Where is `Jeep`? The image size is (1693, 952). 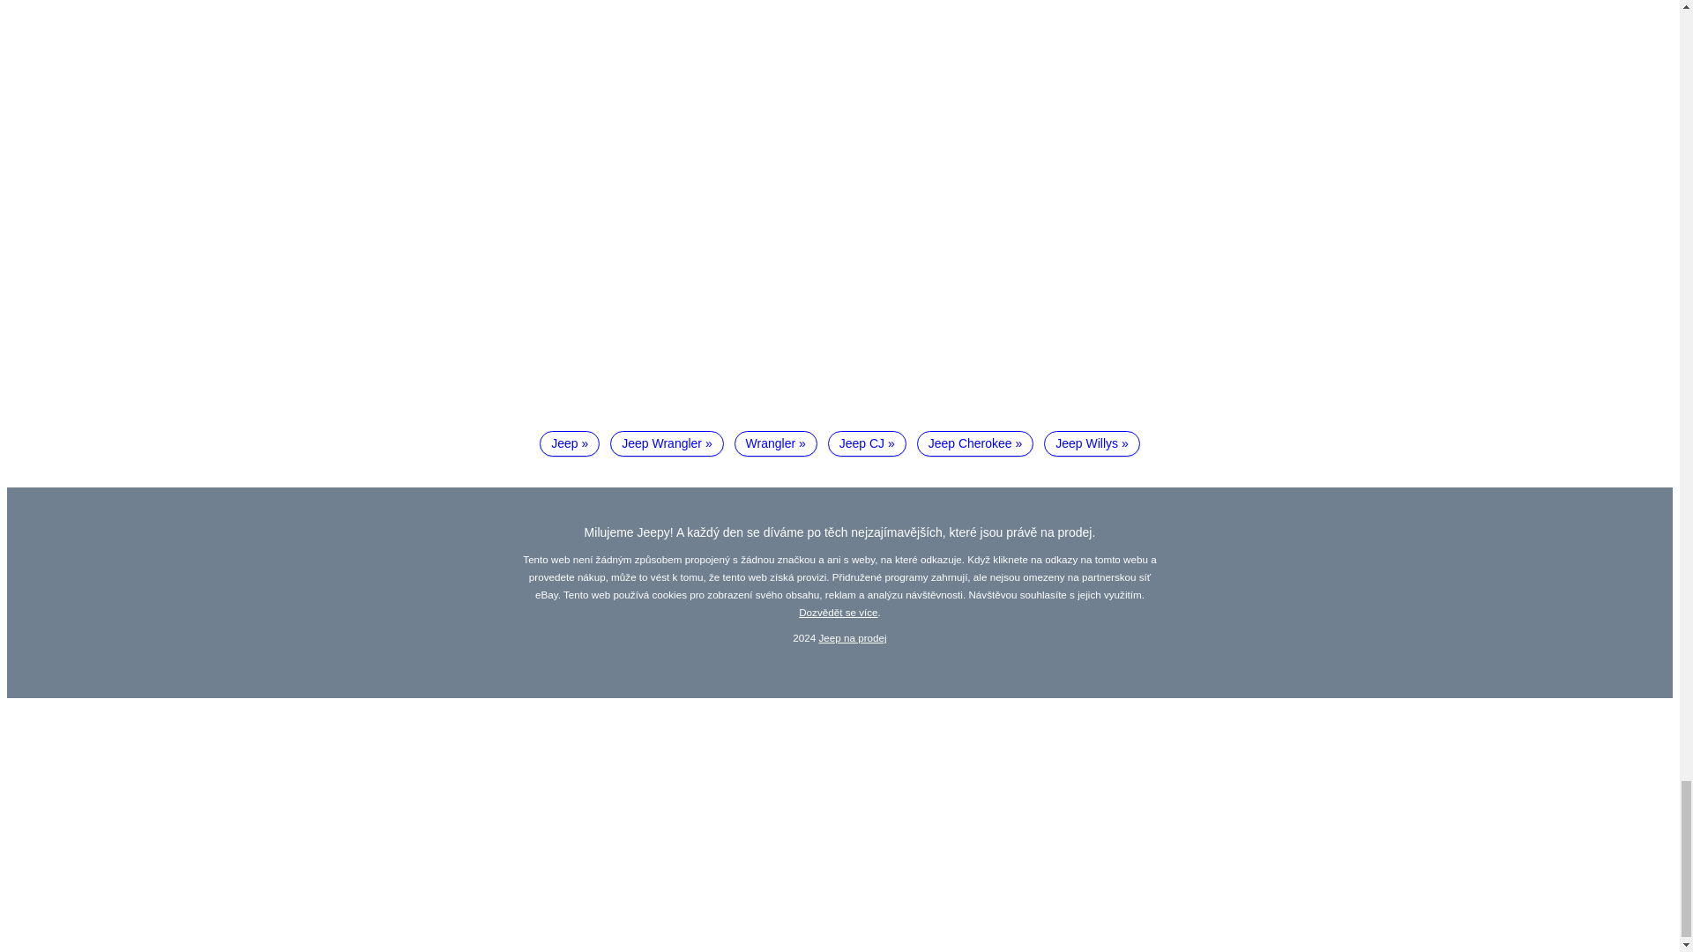 Jeep is located at coordinates (570, 444).